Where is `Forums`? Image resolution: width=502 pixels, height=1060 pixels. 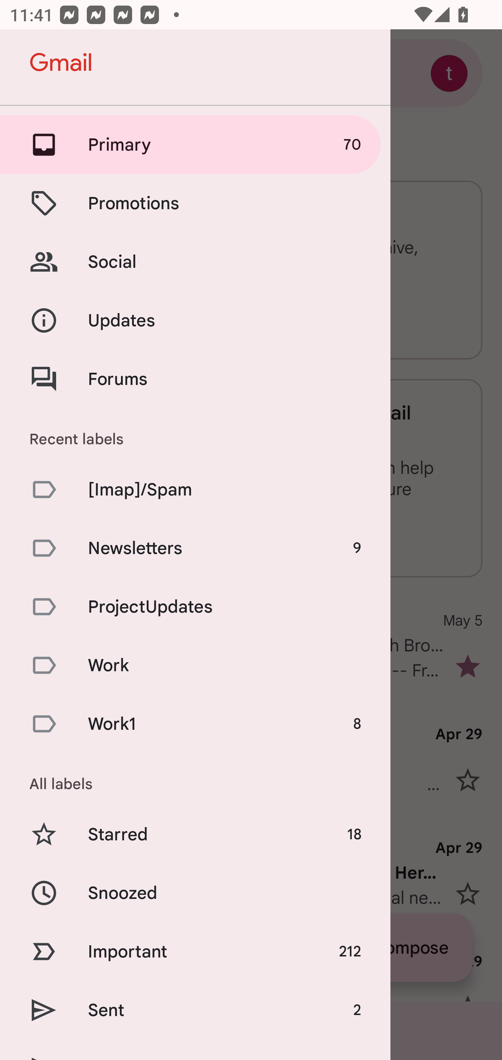 Forums is located at coordinates (195, 379).